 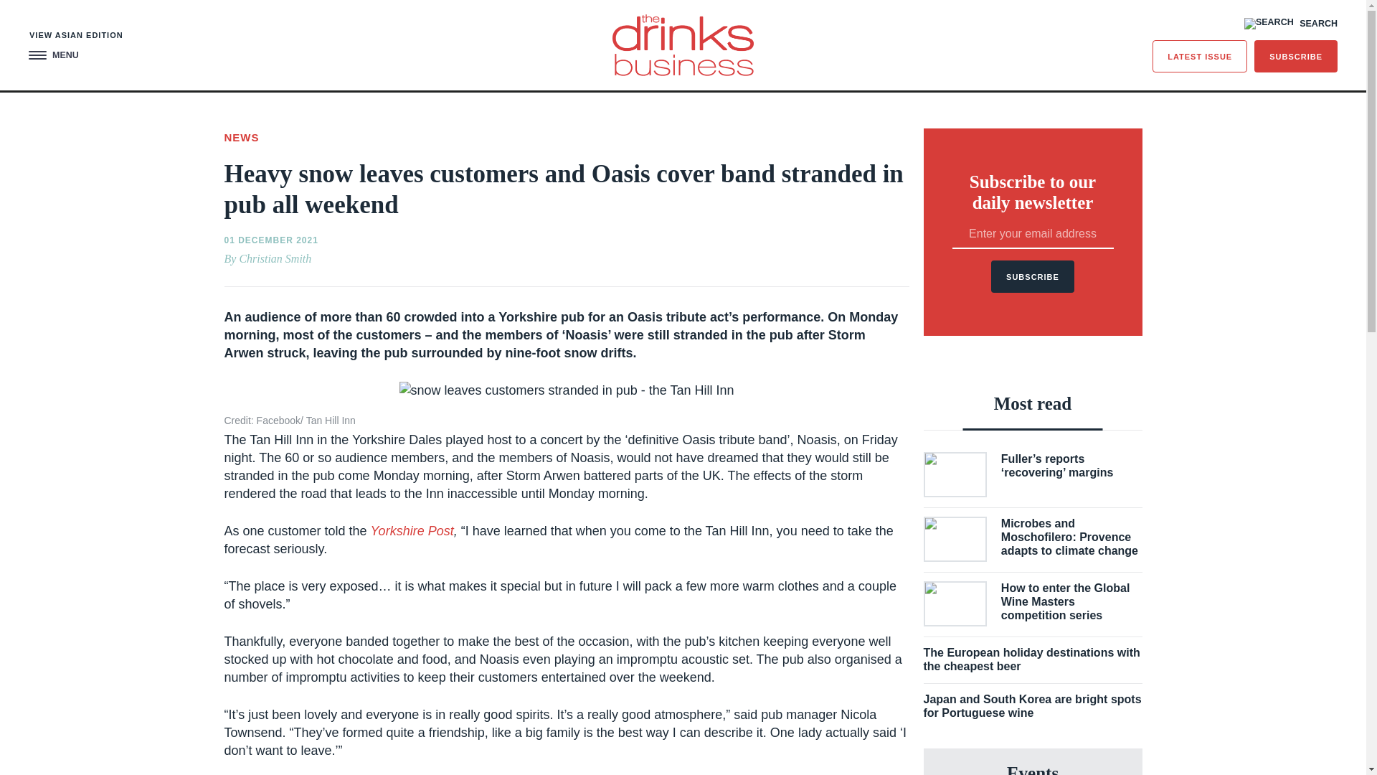 I want to click on SEARCH, so click(x=1291, y=23).